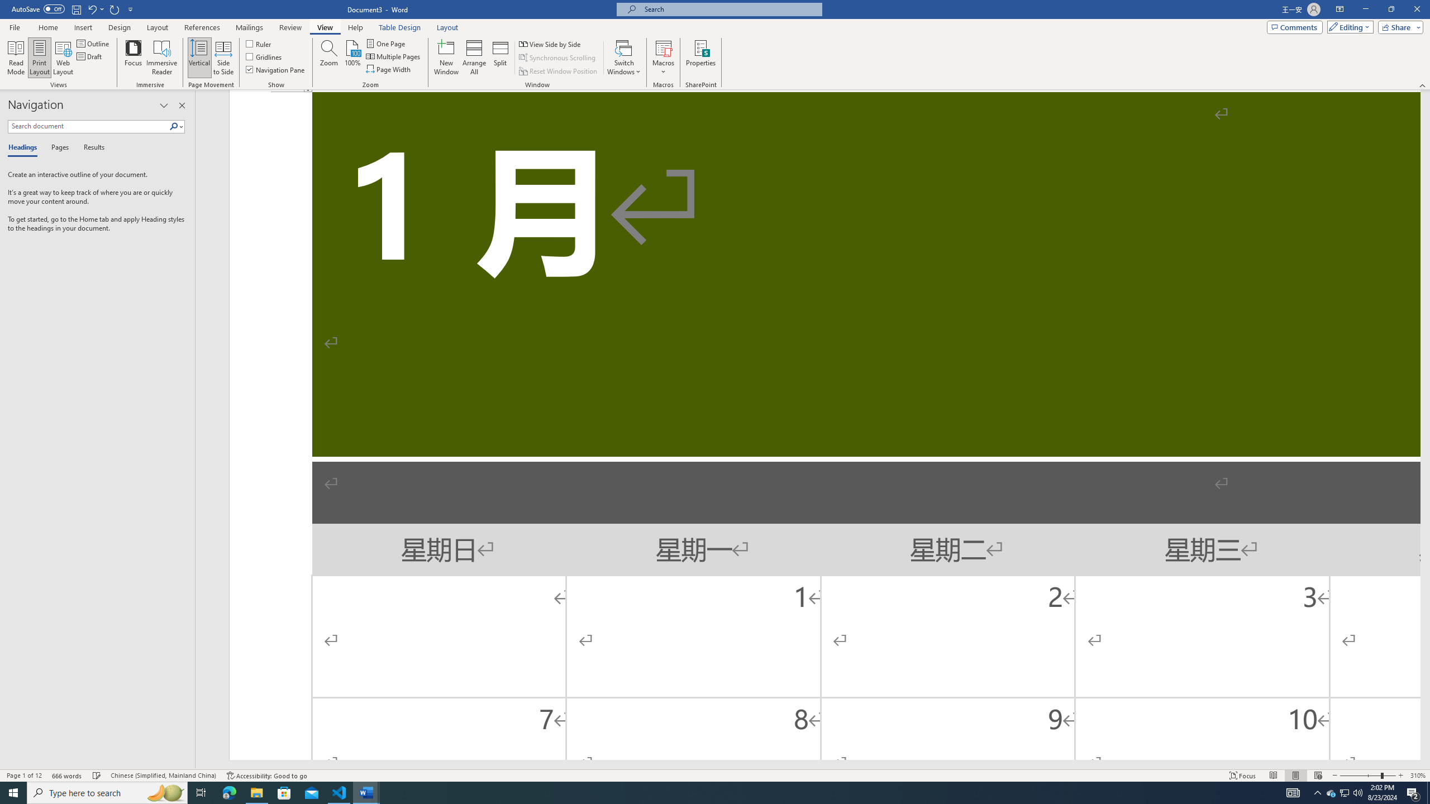  I want to click on Read Mode, so click(1273, 776).